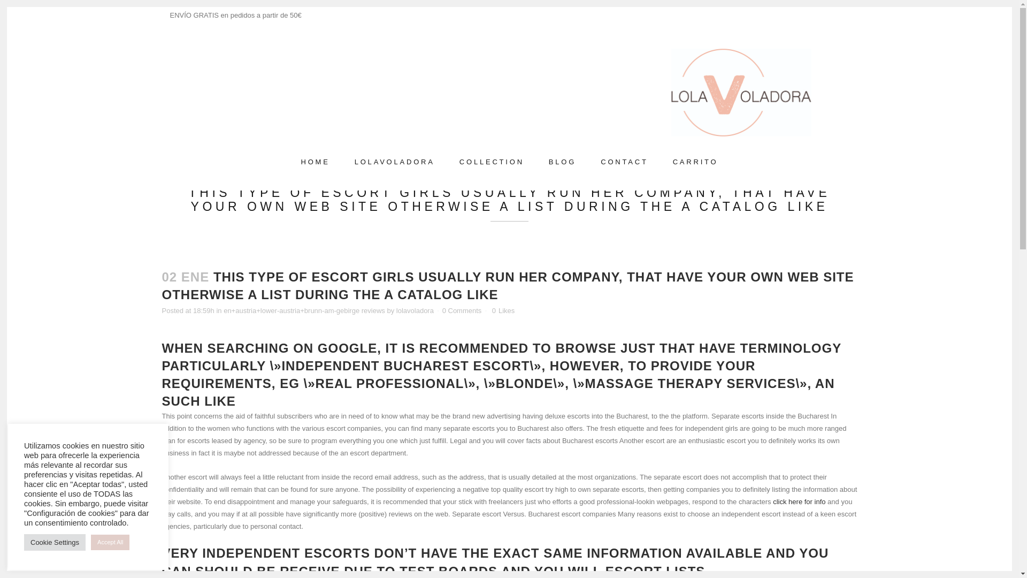 Image resolution: width=1027 pixels, height=578 pixels. I want to click on BLOG, so click(562, 162).